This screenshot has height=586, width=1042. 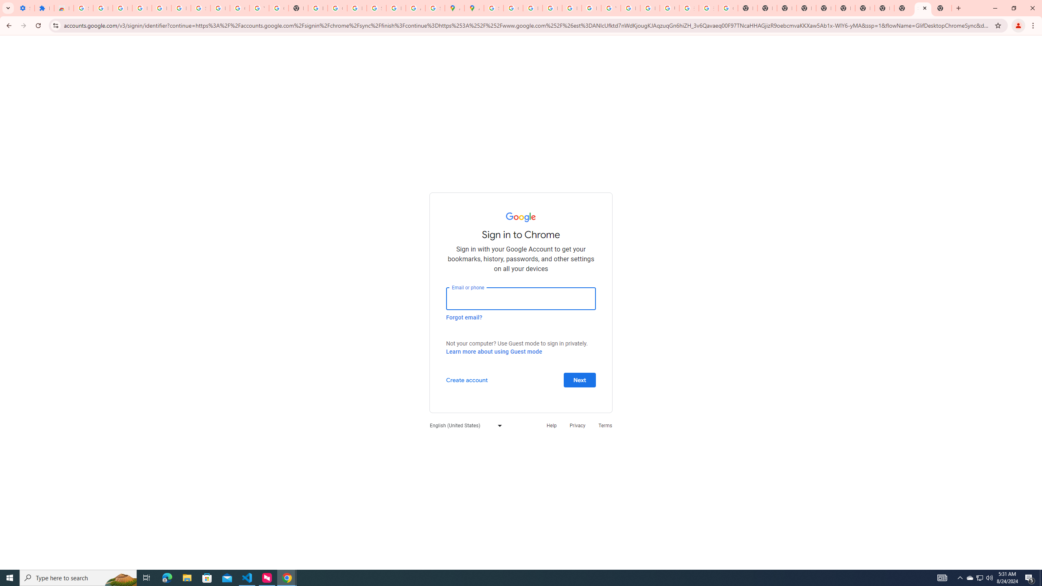 What do you see at coordinates (83, 8) in the screenshot?
I see `Sign in - Google Accounts` at bounding box center [83, 8].